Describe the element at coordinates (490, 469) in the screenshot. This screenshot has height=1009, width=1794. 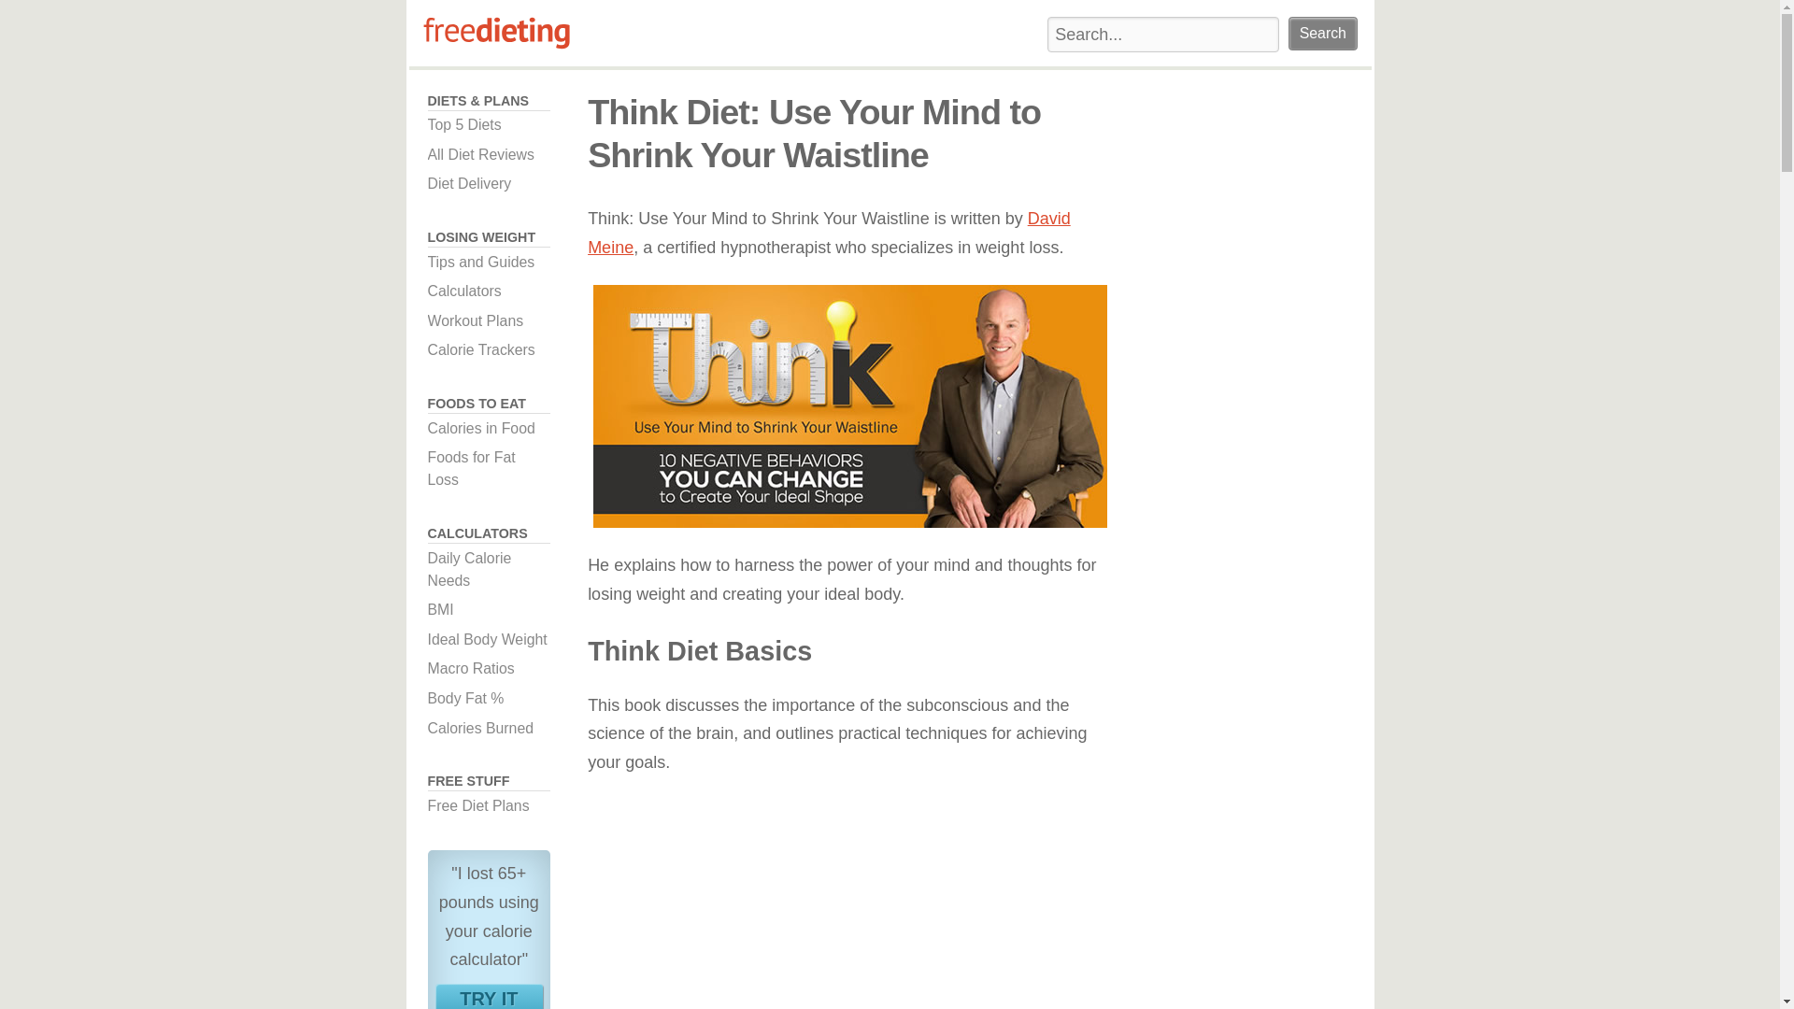
I see `Workout Plans` at that location.